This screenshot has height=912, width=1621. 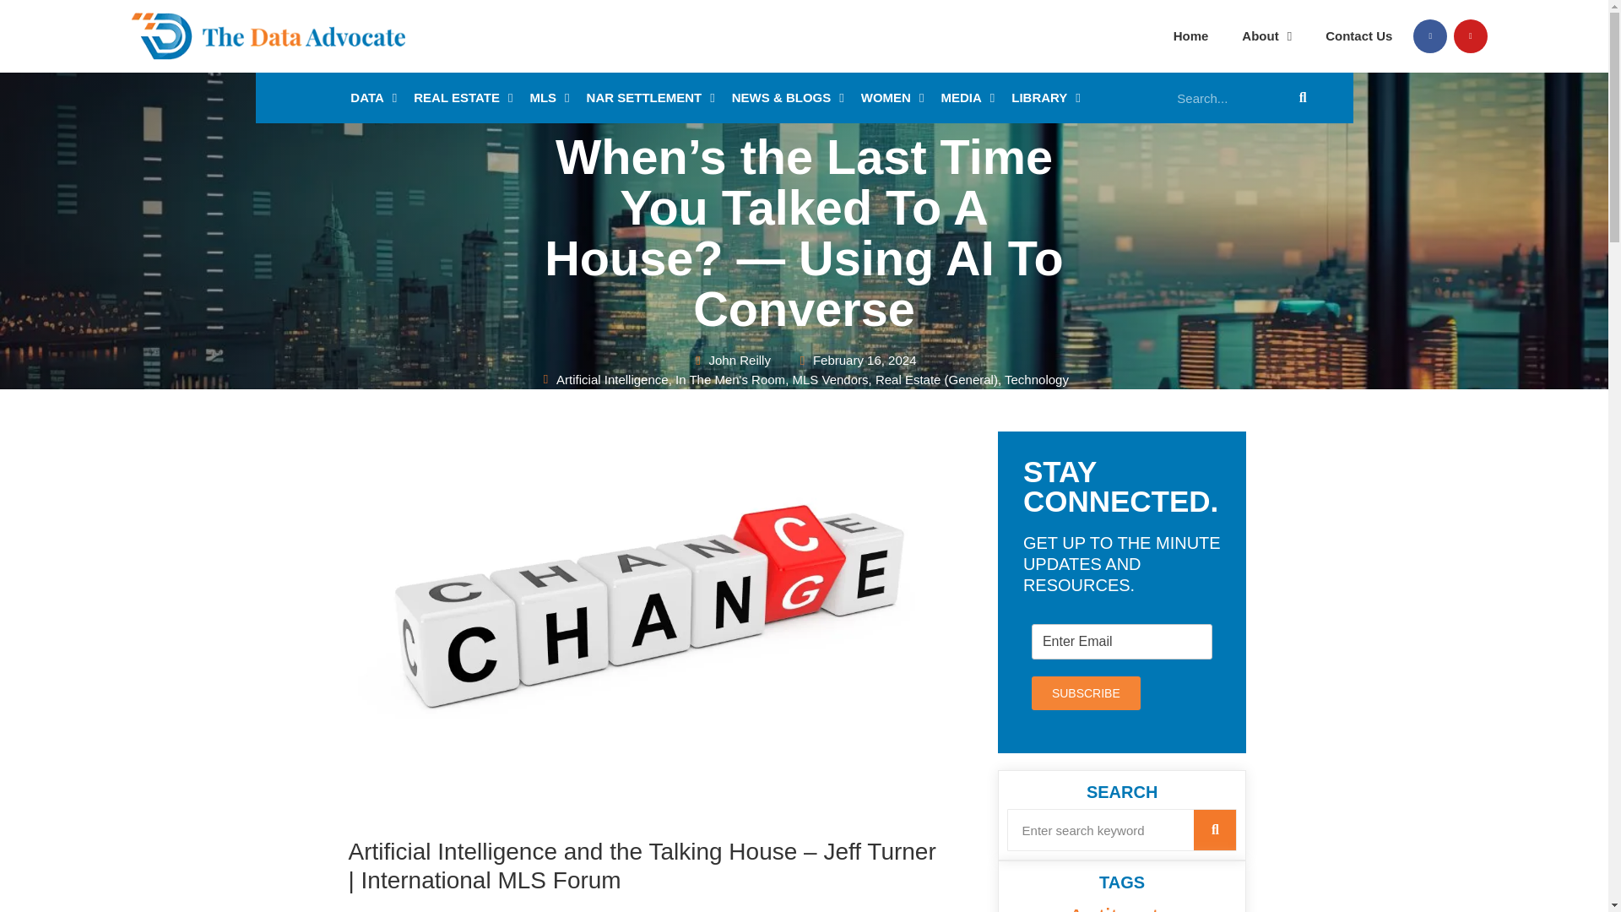 What do you see at coordinates (1086, 693) in the screenshot?
I see `SUBSCRIBE` at bounding box center [1086, 693].